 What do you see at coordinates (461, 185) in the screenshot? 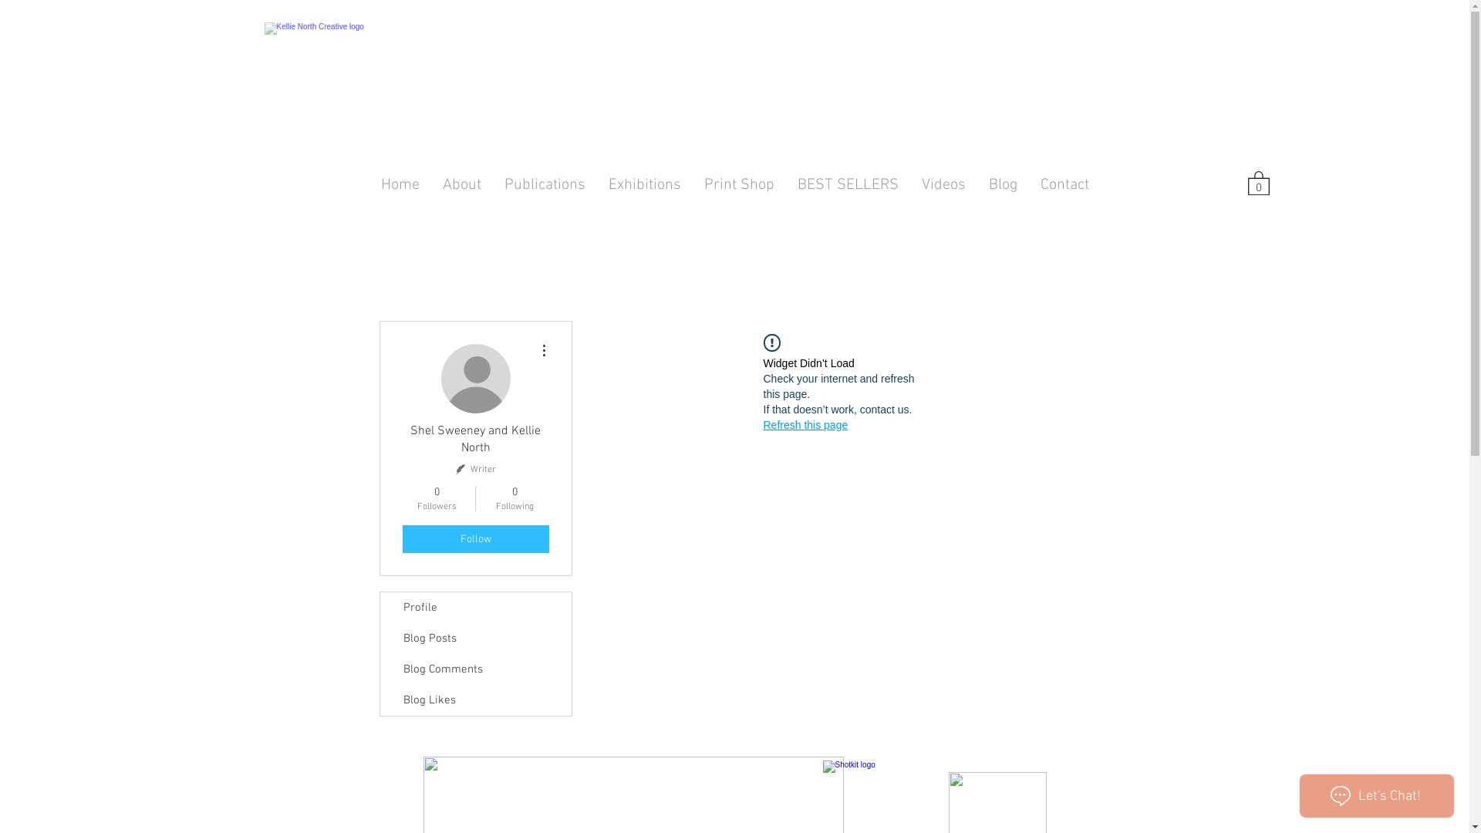
I see `About` at bounding box center [461, 185].